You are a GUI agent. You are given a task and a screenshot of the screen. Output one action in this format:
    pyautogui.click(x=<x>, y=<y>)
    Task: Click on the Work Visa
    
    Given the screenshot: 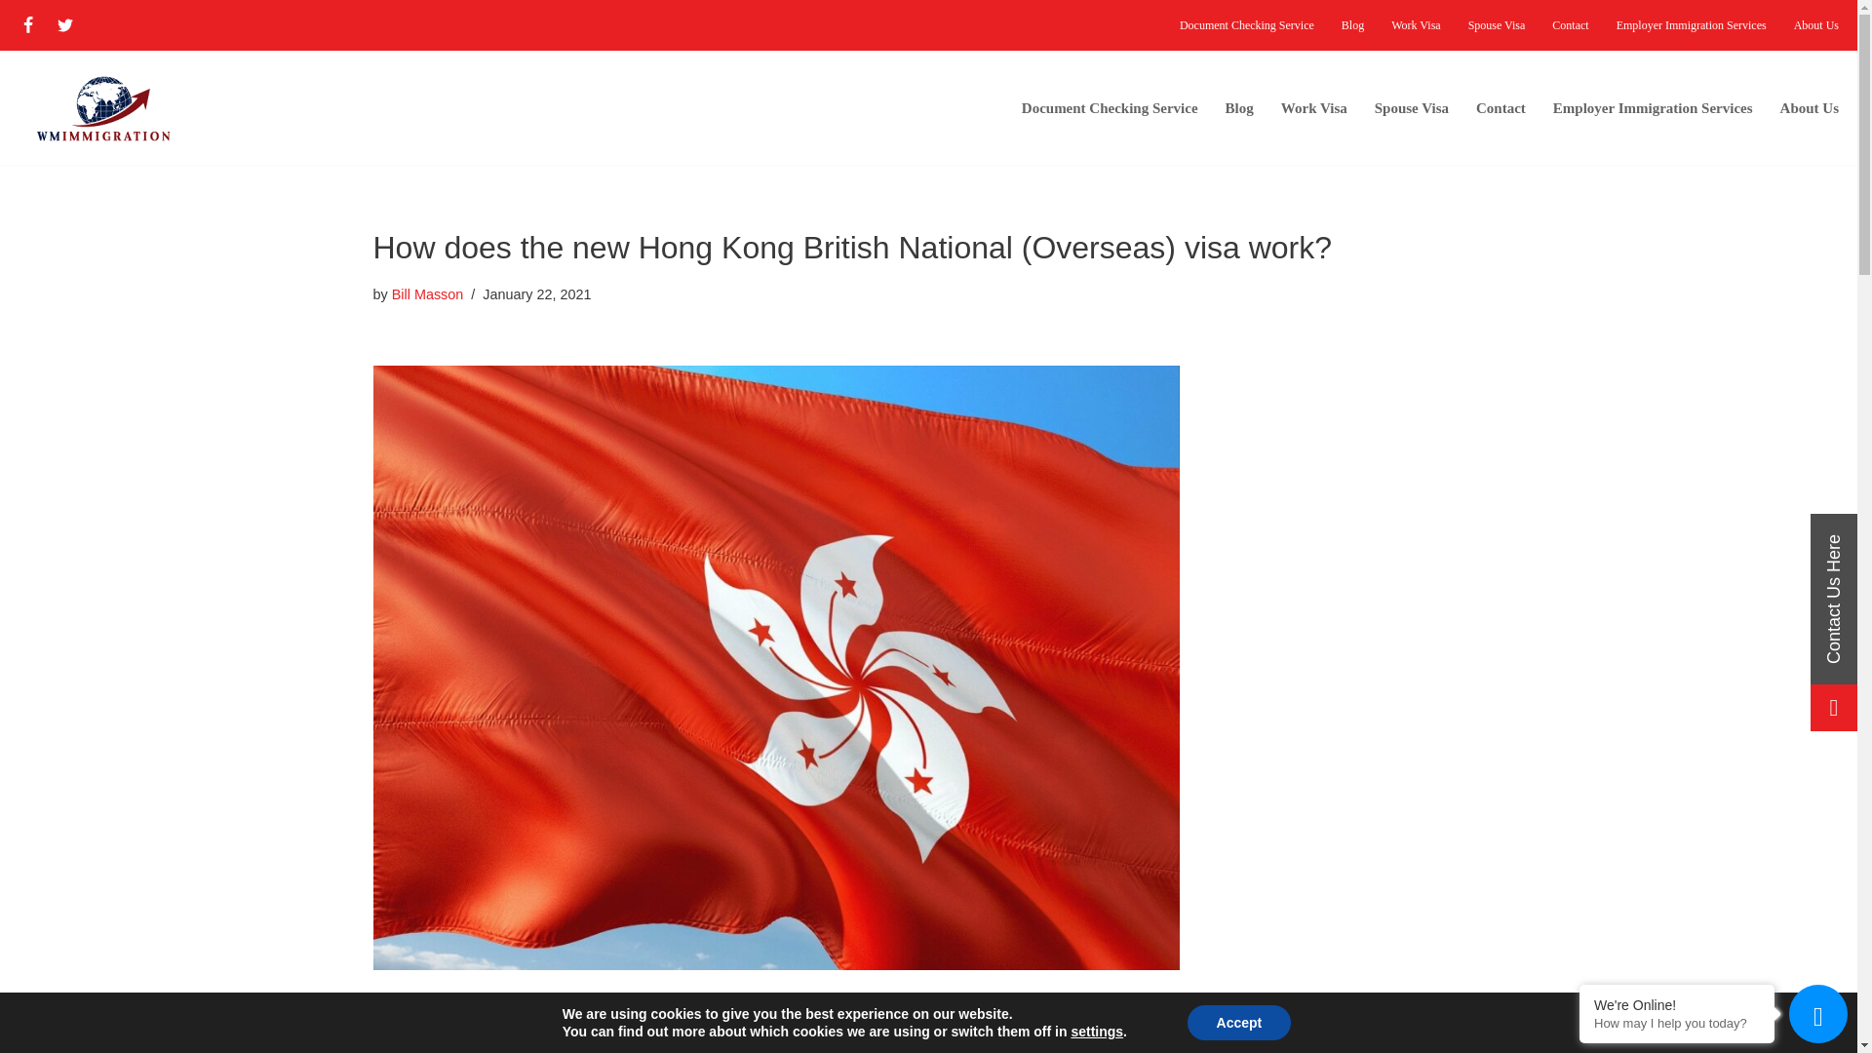 What is the action you would take?
    pyautogui.click(x=1415, y=25)
    